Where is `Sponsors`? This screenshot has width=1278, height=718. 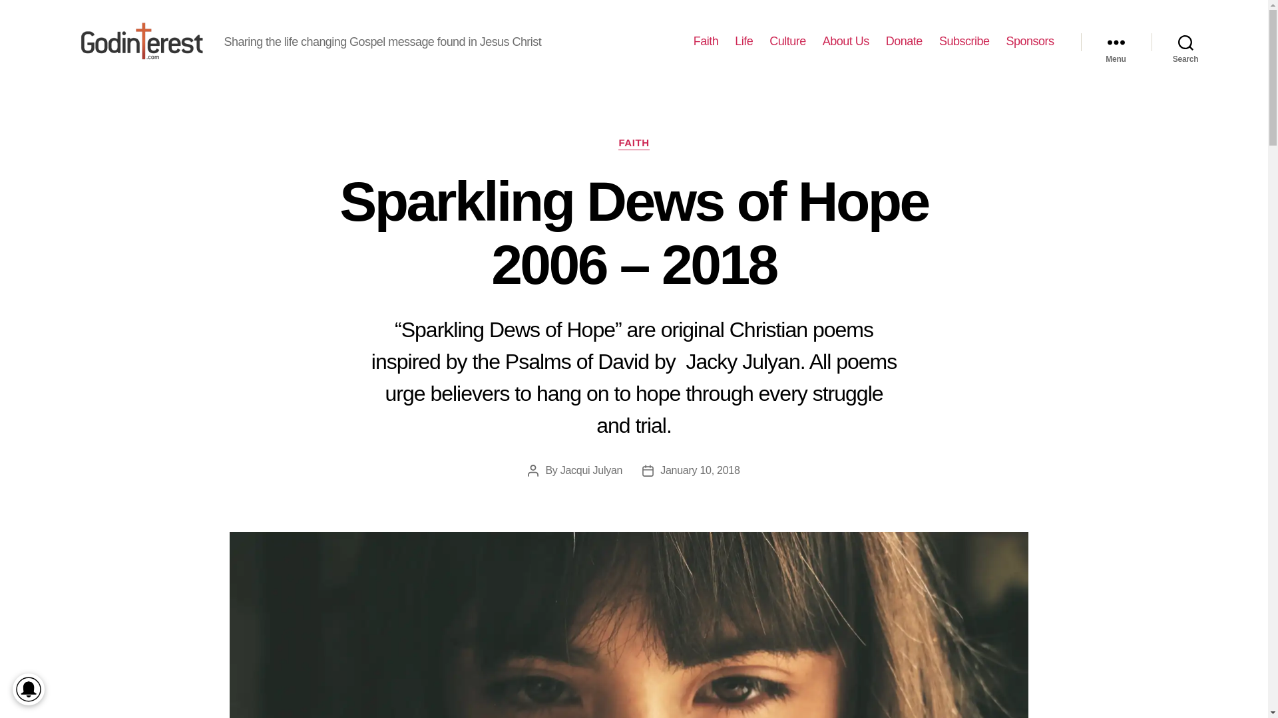
Sponsors is located at coordinates (1029, 41).